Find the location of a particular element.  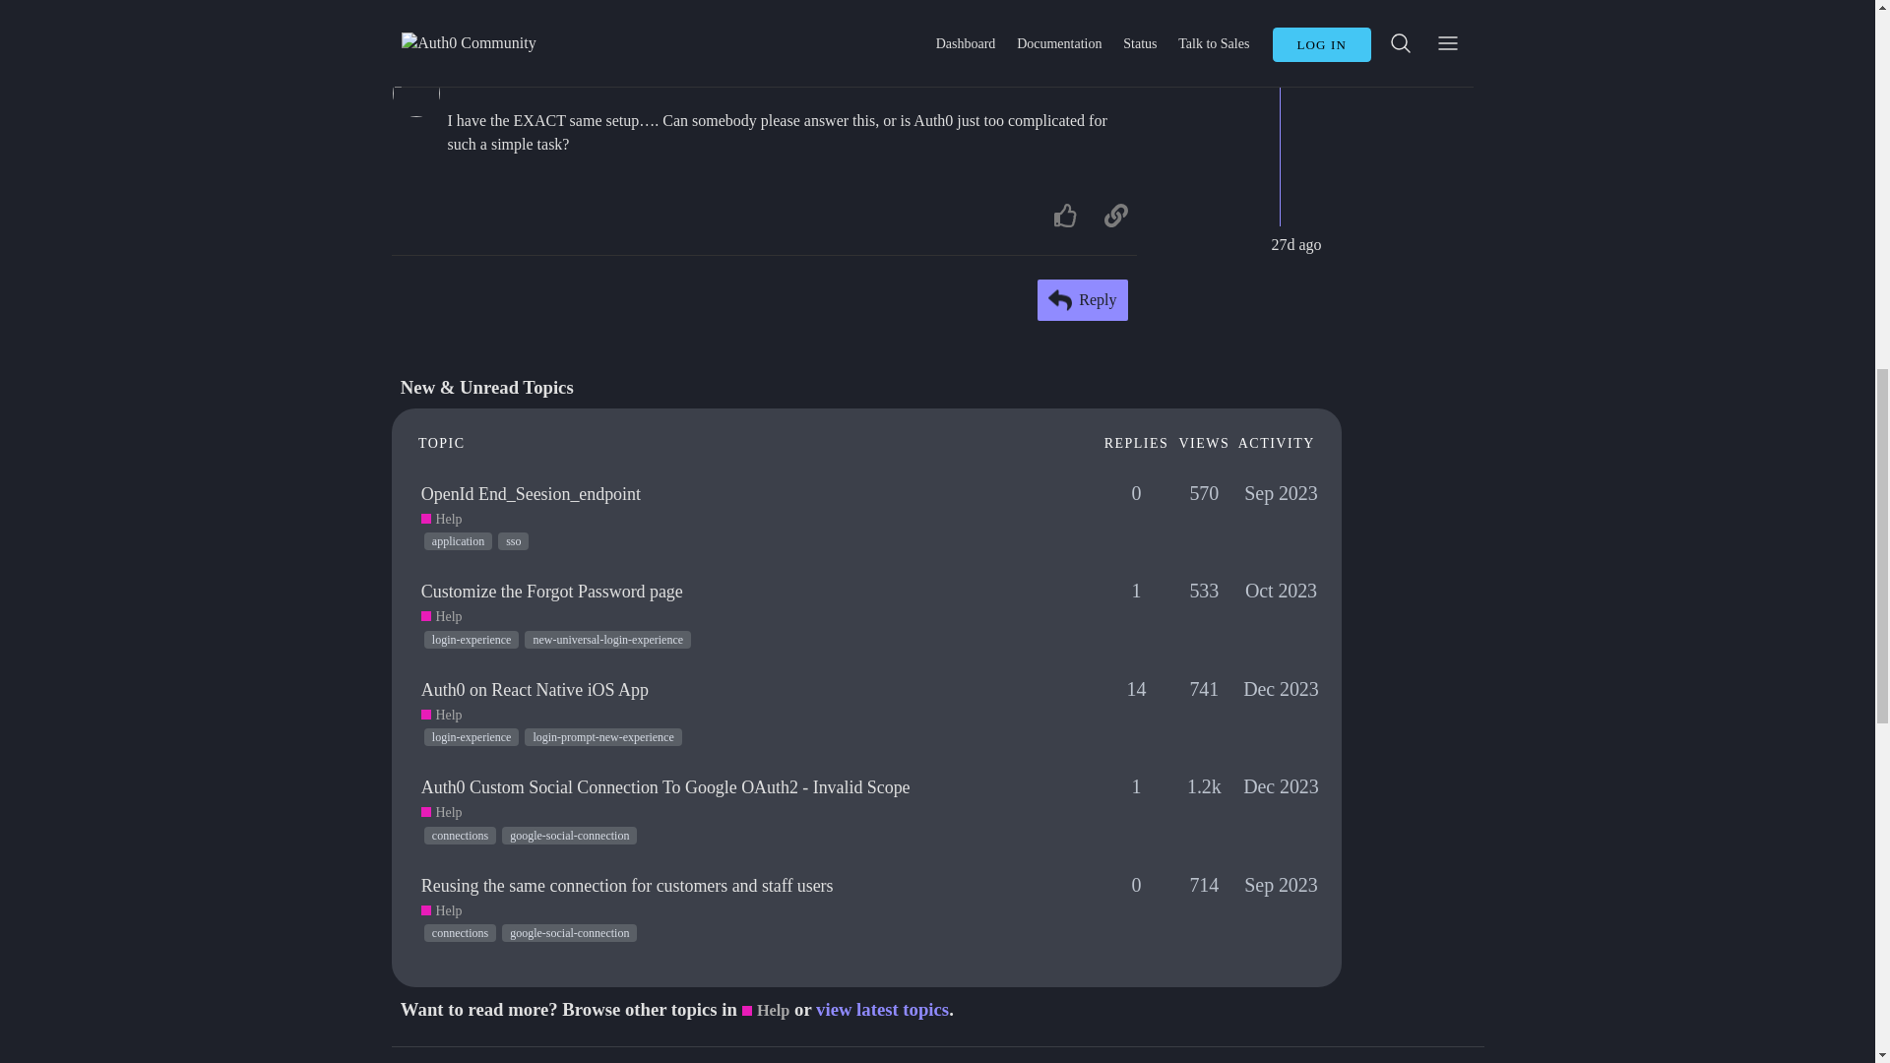

27d is located at coordinates (1114, 78).